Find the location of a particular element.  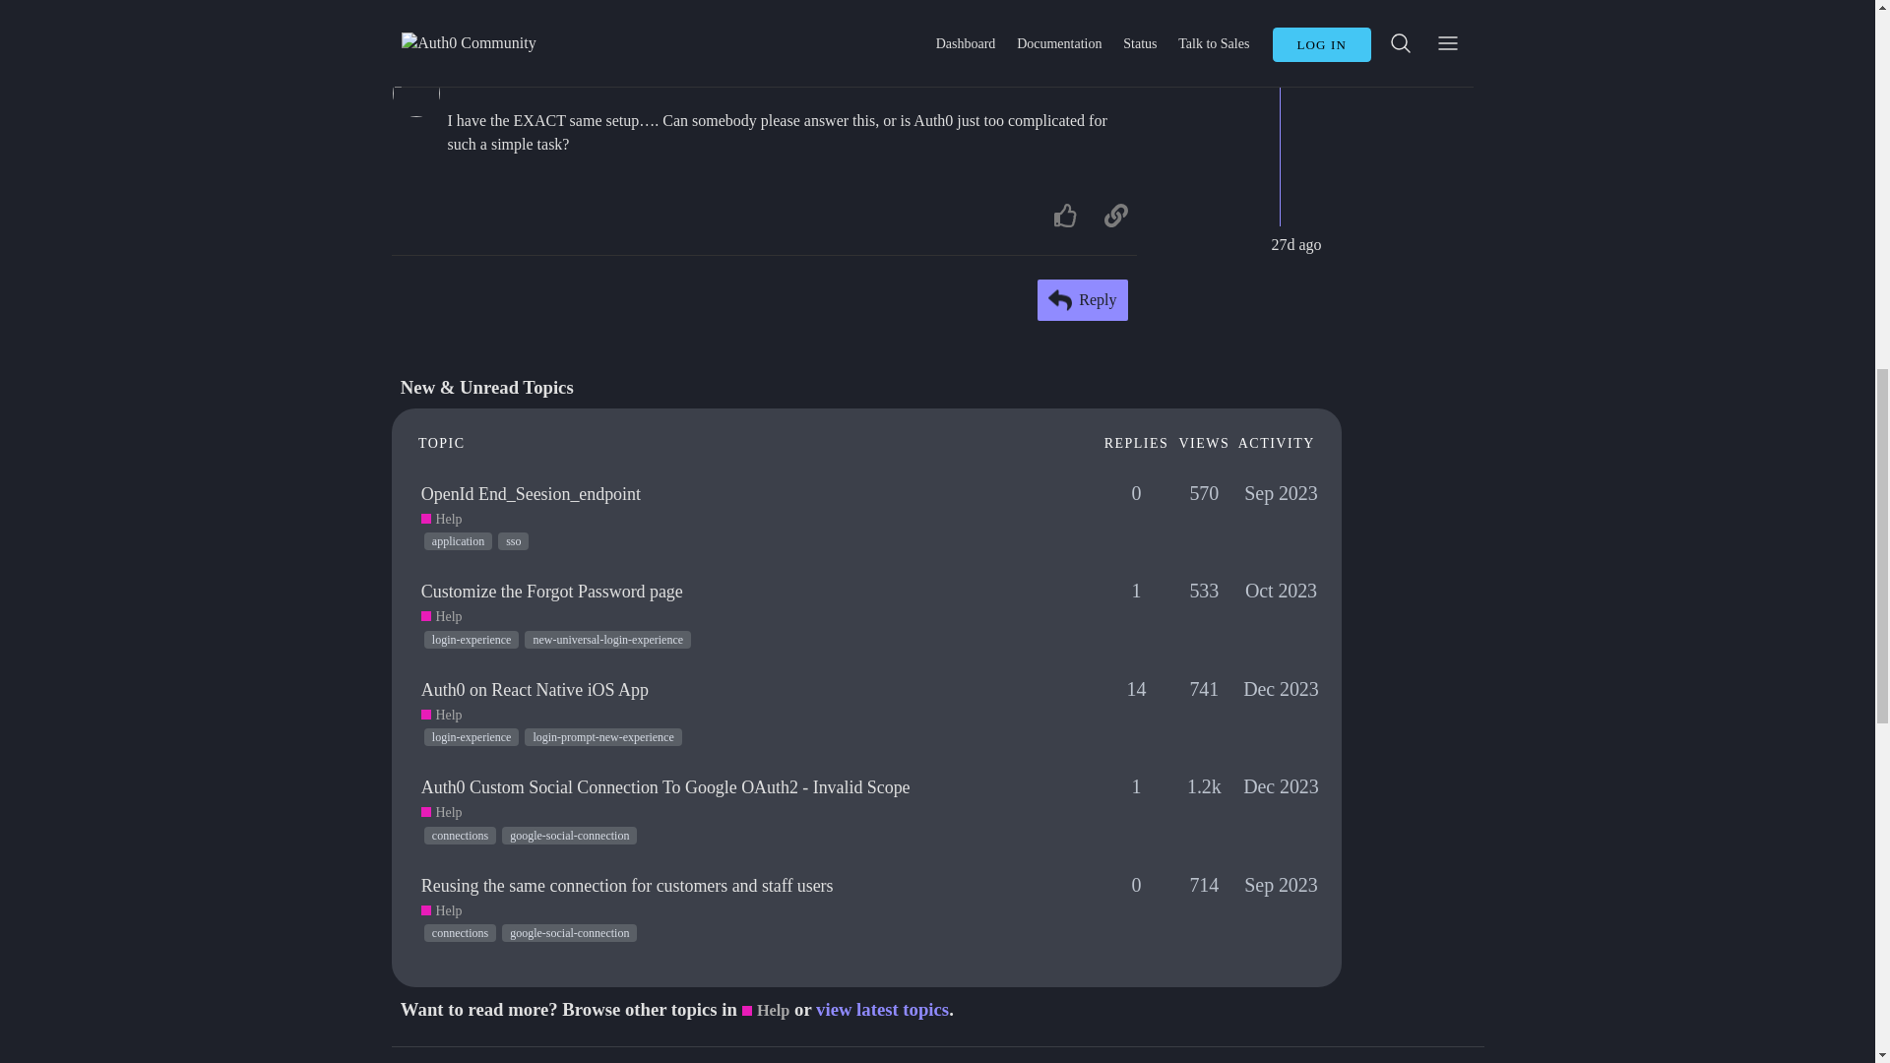

27d is located at coordinates (1114, 78).